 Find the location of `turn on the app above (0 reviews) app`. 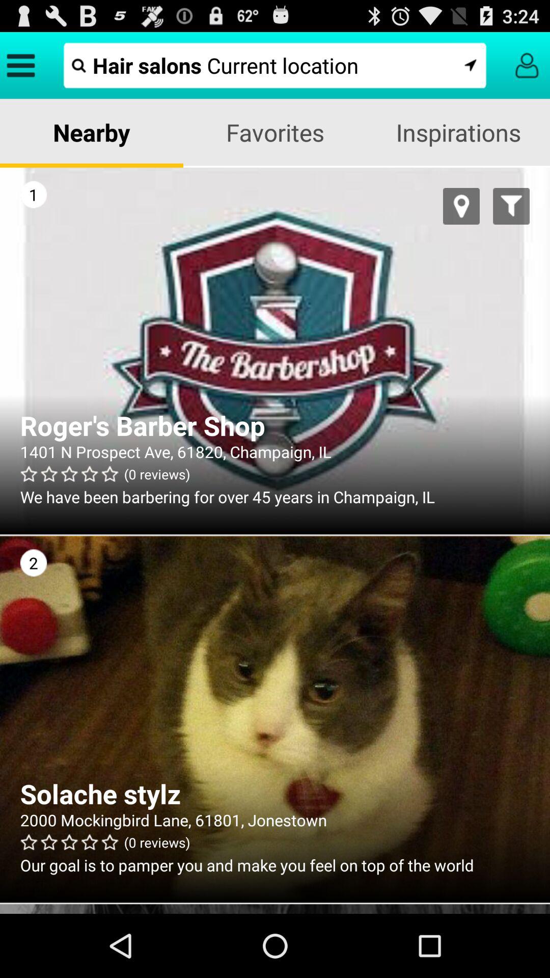

turn on the app above (0 reviews) app is located at coordinates (275, 425).